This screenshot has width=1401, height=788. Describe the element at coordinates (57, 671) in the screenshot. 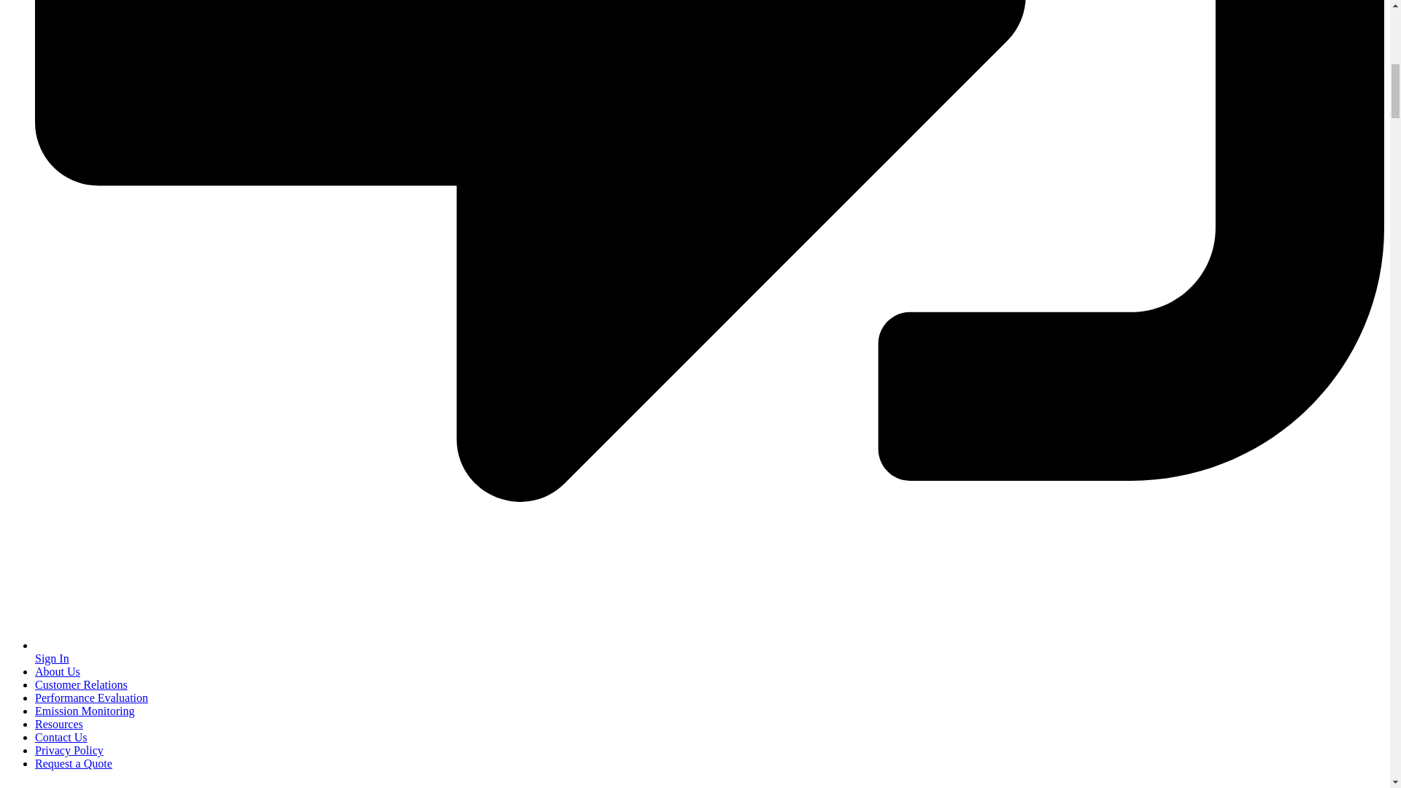

I see `About Us` at that location.